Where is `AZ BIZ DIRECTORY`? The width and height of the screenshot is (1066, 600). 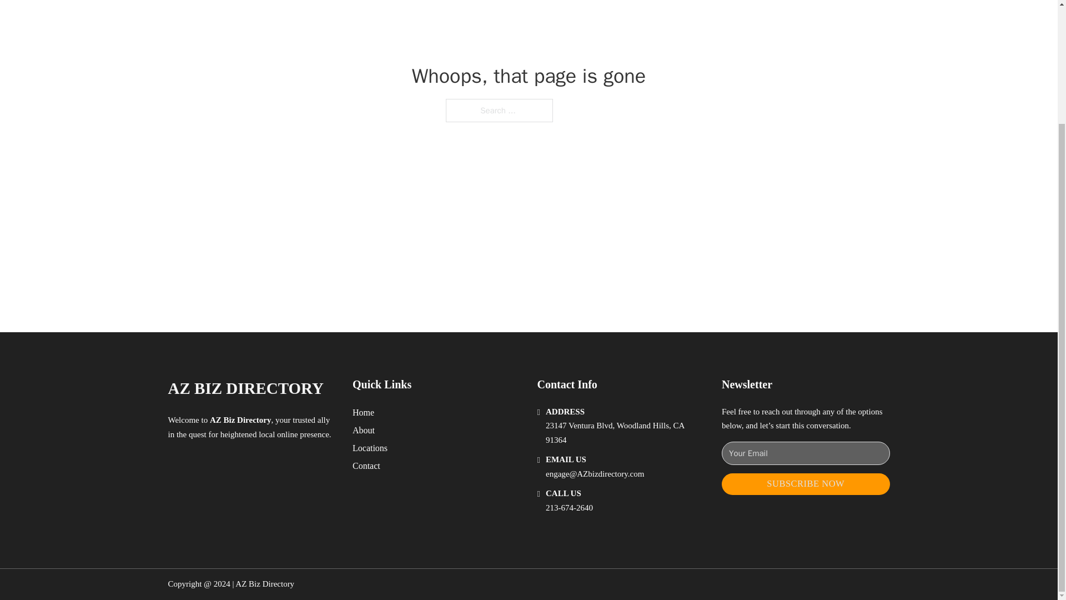
AZ BIZ DIRECTORY is located at coordinates (245, 388).